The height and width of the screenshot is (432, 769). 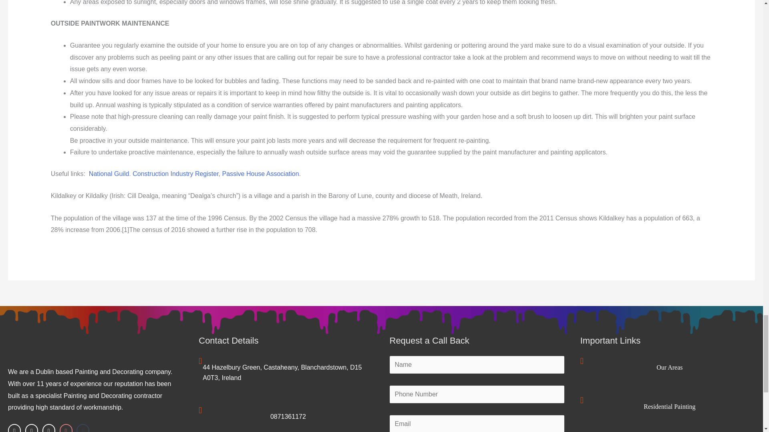 What do you see at coordinates (260, 174) in the screenshot?
I see `Passive House Association` at bounding box center [260, 174].